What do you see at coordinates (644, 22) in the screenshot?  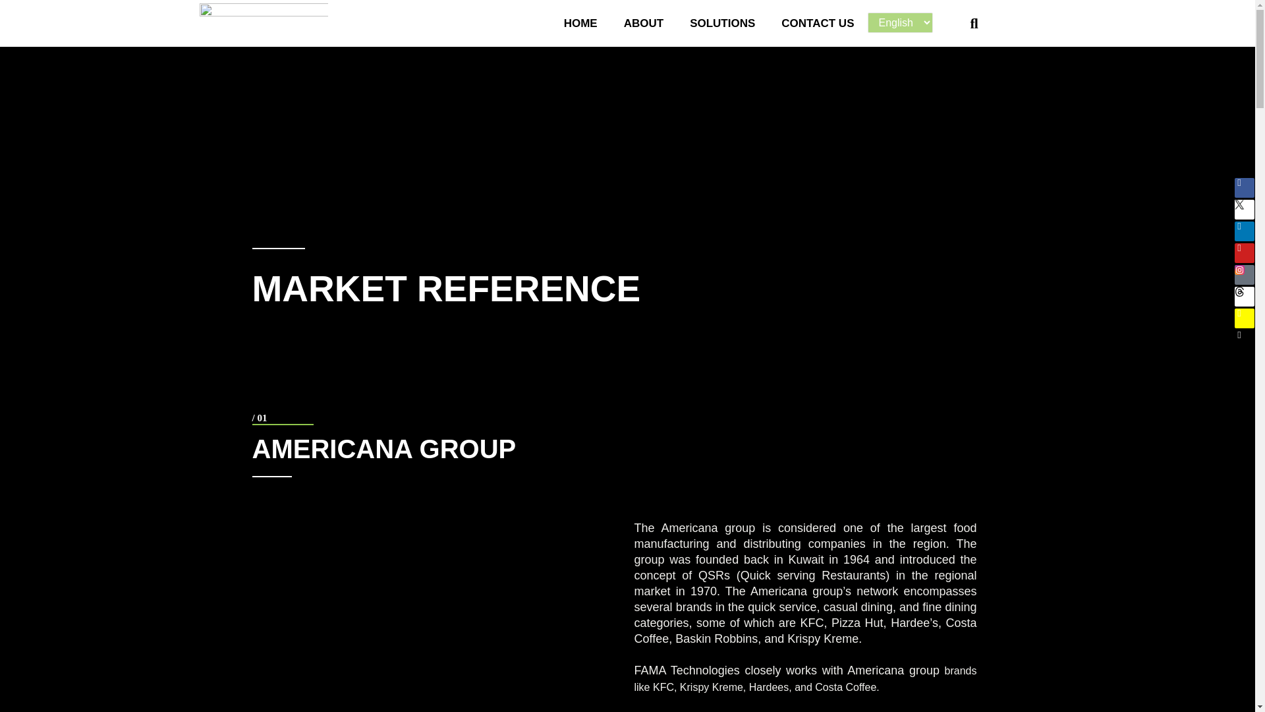 I see `ABOUT` at bounding box center [644, 22].